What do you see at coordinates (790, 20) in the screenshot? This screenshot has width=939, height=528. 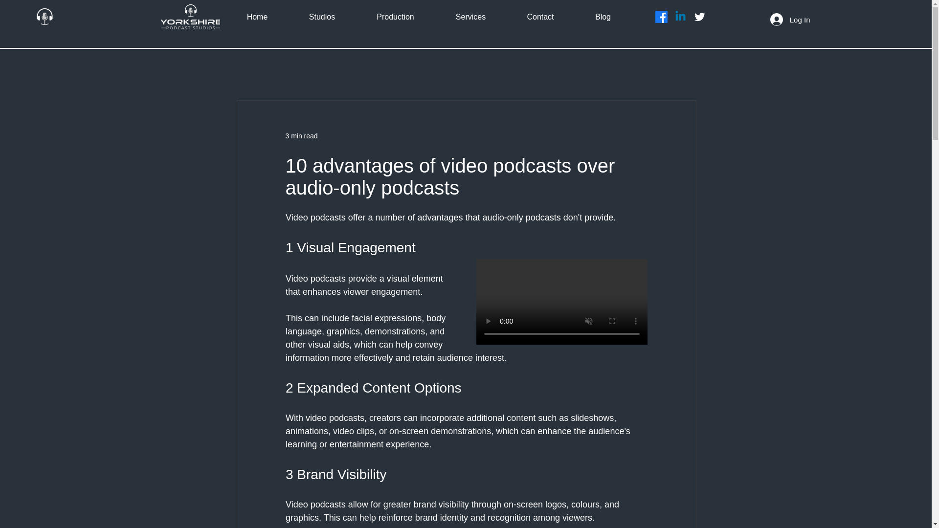 I see `Log In` at bounding box center [790, 20].